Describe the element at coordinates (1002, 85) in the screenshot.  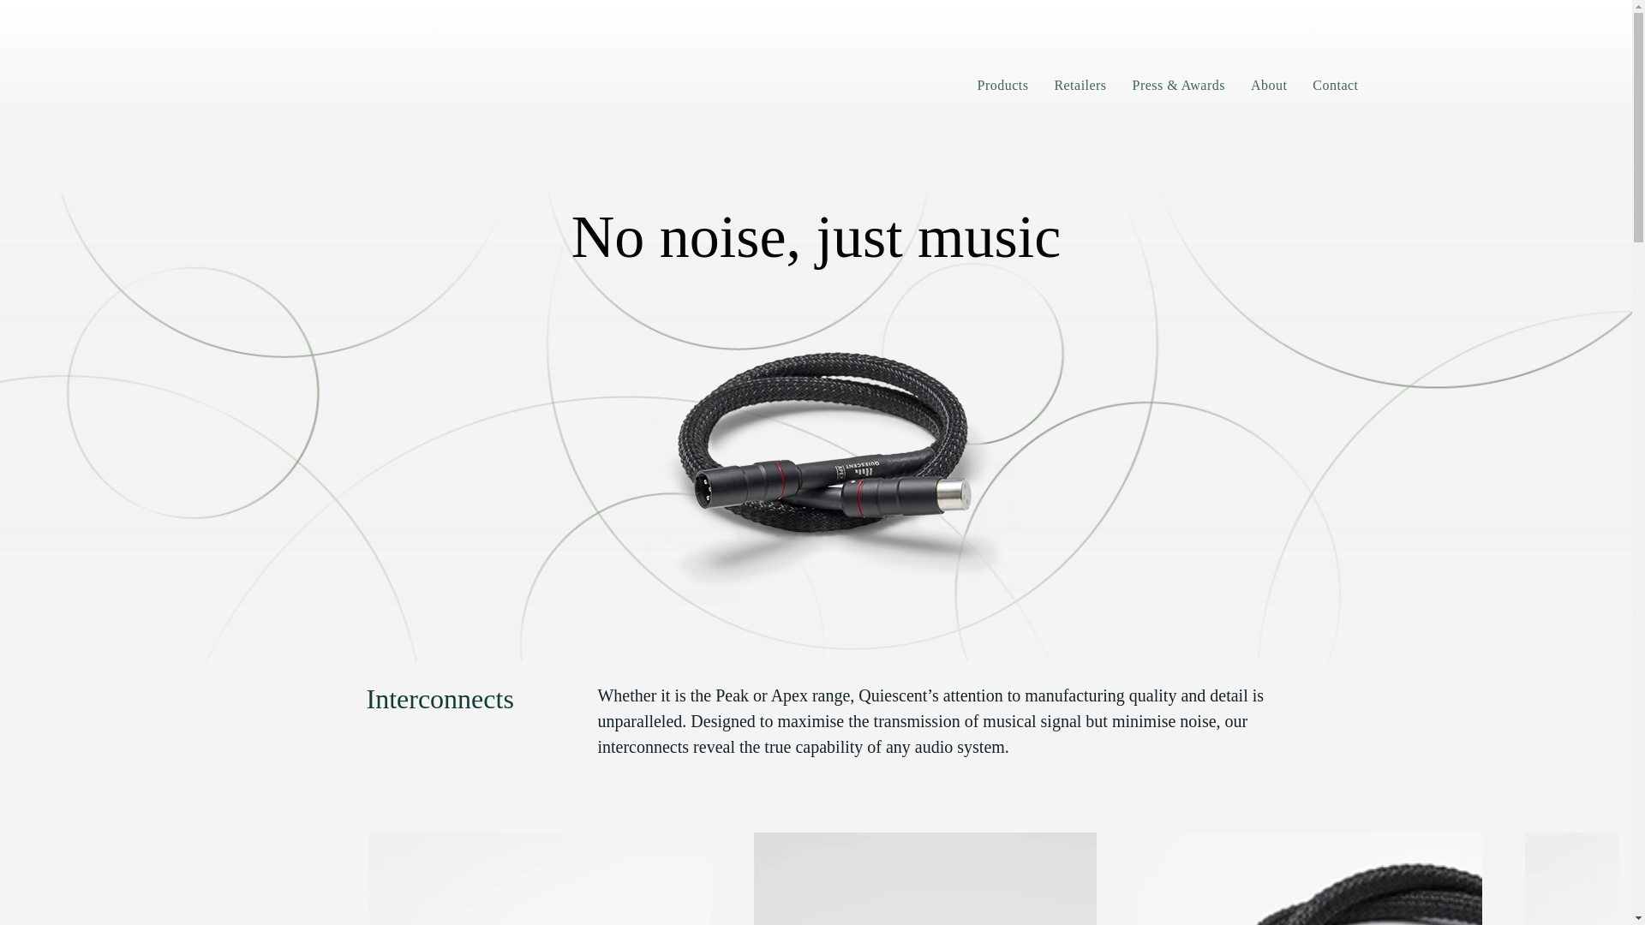
I see `Products` at that location.